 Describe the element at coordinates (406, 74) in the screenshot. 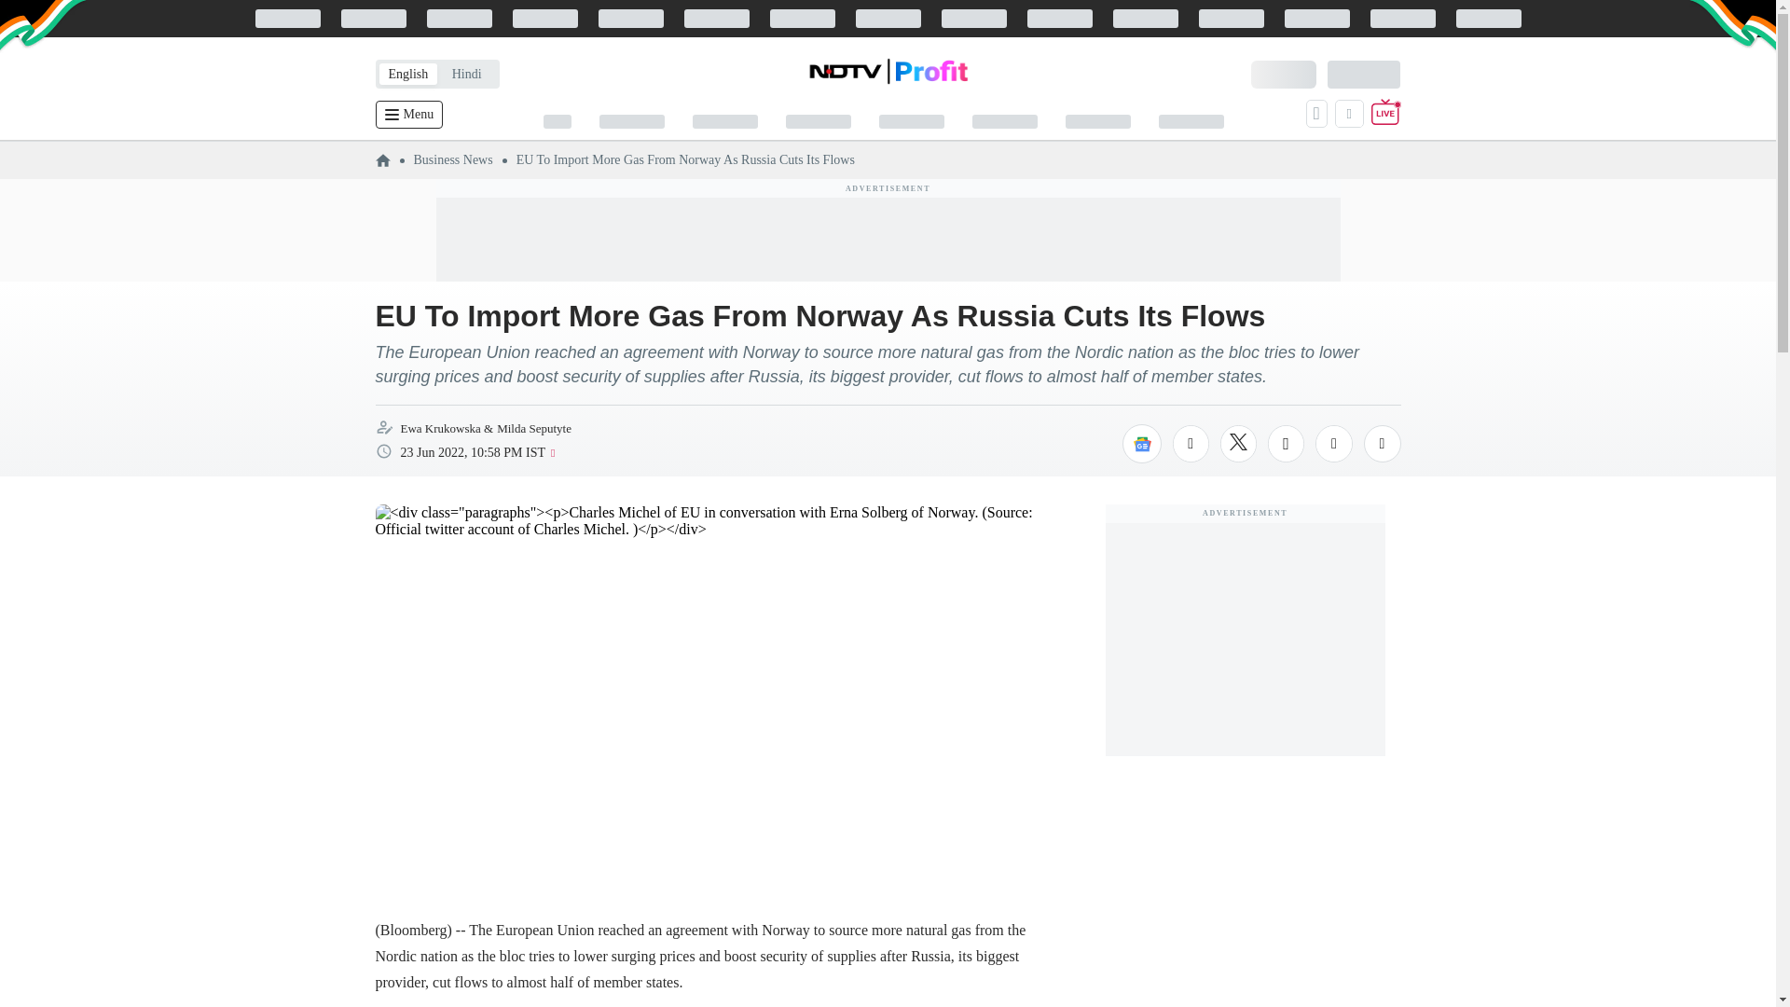

I see `English` at that location.